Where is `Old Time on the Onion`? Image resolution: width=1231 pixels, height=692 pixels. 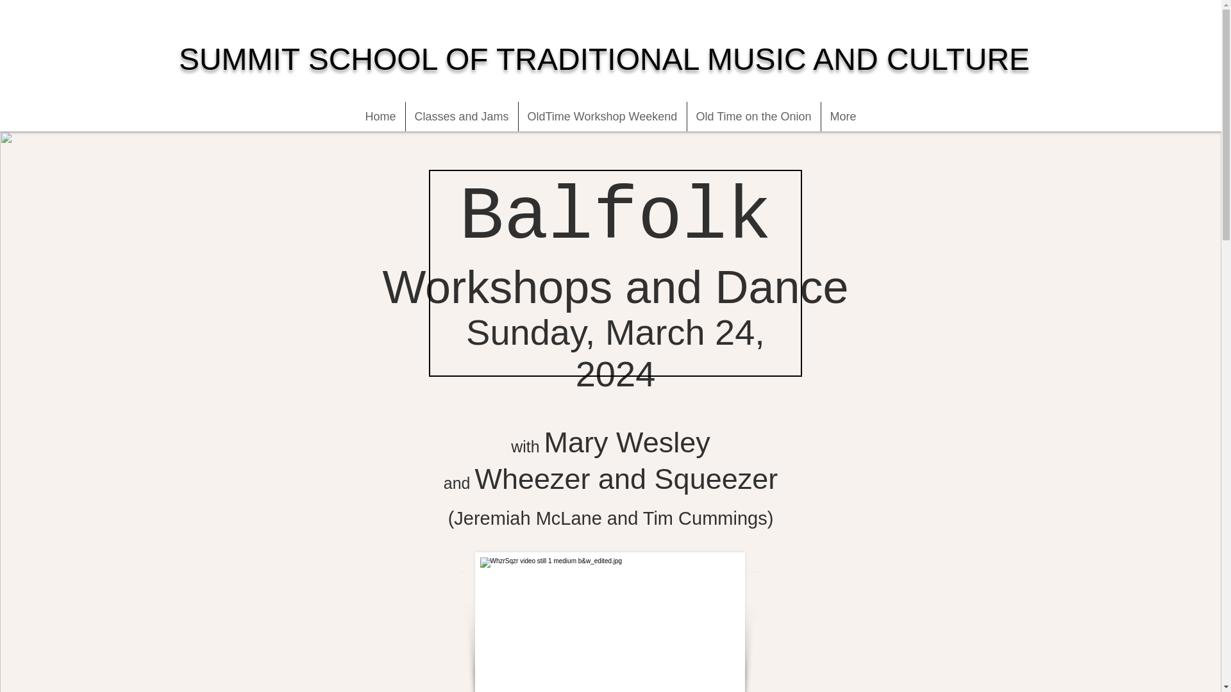
Old Time on the Onion is located at coordinates (754, 117).